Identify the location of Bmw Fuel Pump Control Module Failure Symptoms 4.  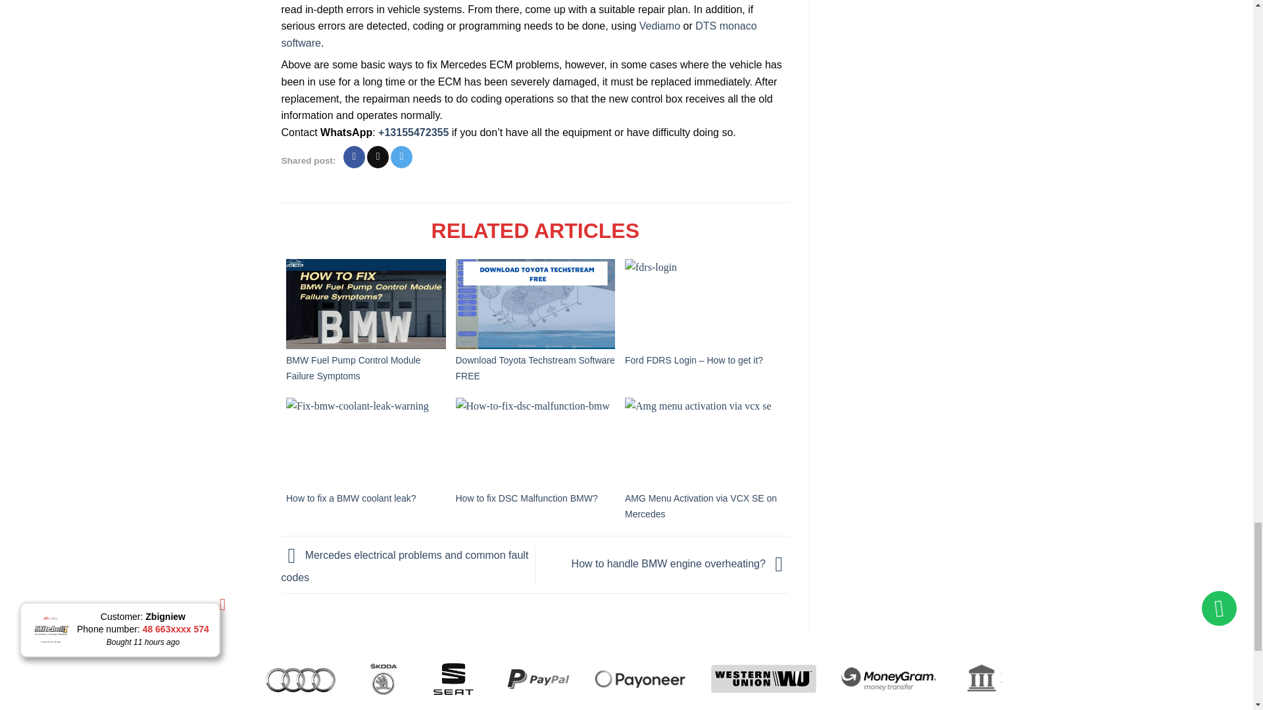
(366, 304).